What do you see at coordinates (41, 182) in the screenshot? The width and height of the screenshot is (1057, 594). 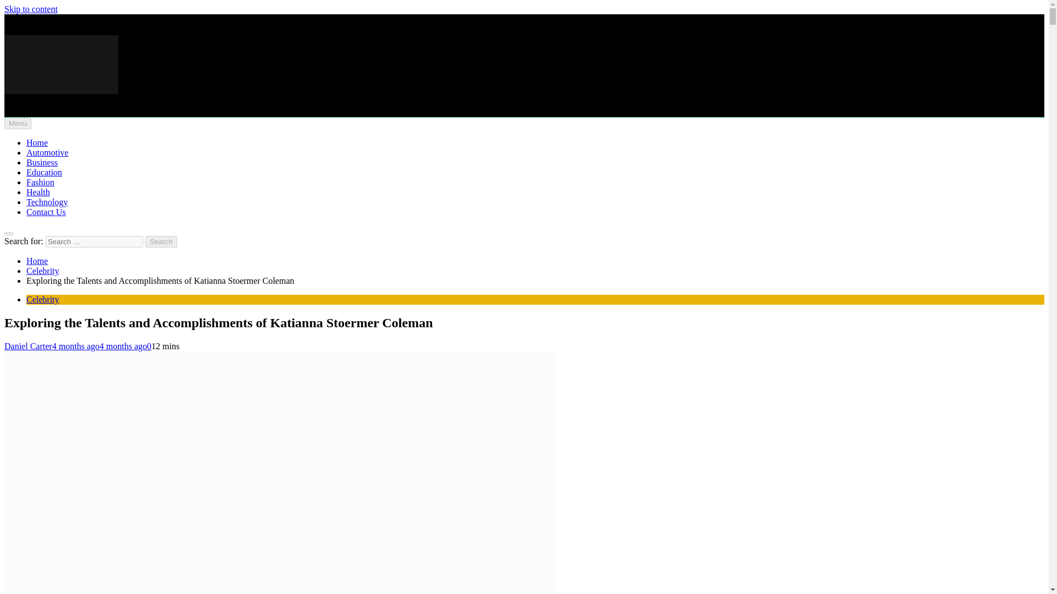 I see `Fashion` at bounding box center [41, 182].